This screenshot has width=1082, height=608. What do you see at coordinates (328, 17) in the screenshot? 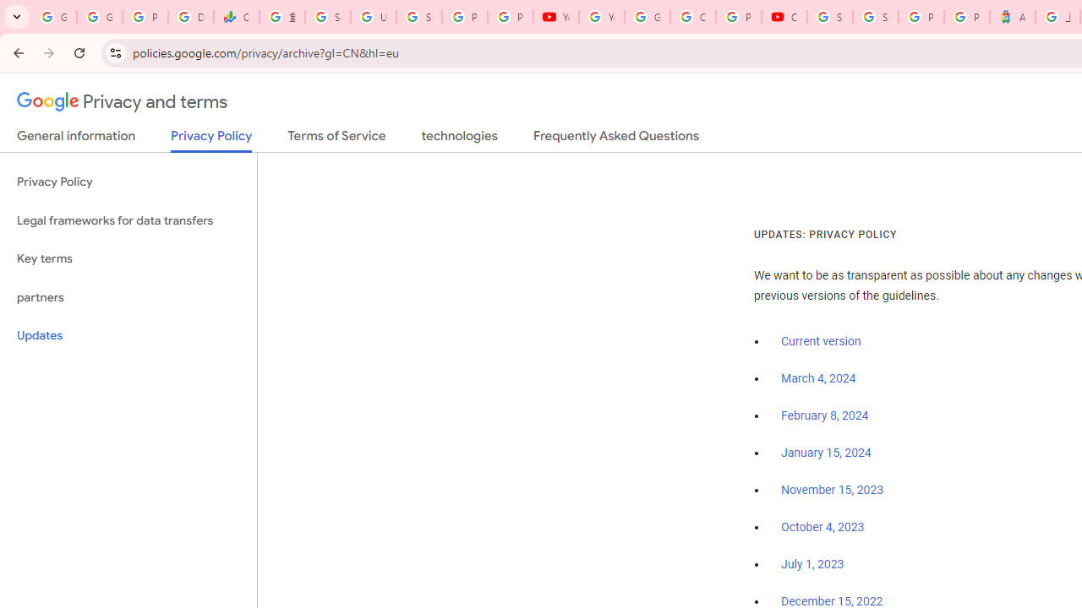
I see `Sign in - Google Accounts` at bounding box center [328, 17].